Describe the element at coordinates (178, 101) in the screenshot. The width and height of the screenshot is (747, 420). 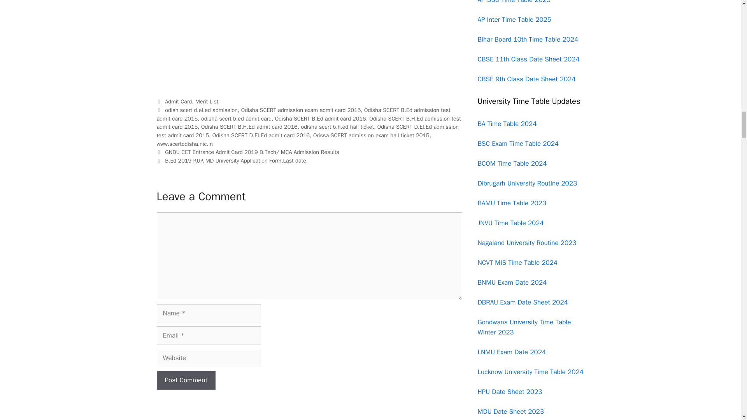
I see `Admit Card` at that location.